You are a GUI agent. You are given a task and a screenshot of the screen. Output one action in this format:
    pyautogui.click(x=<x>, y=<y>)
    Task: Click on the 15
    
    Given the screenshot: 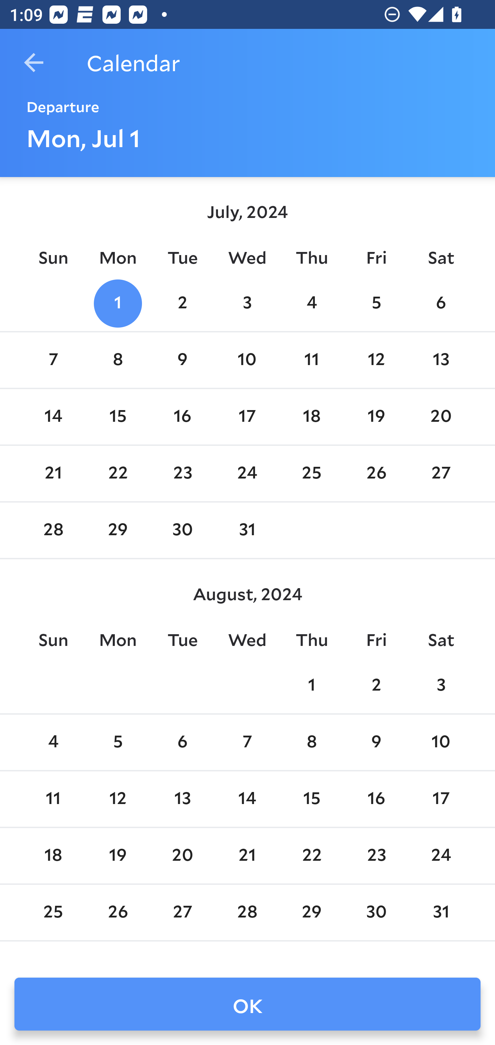 What is the action you would take?
    pyautogui.click(x=311, y=799)
    